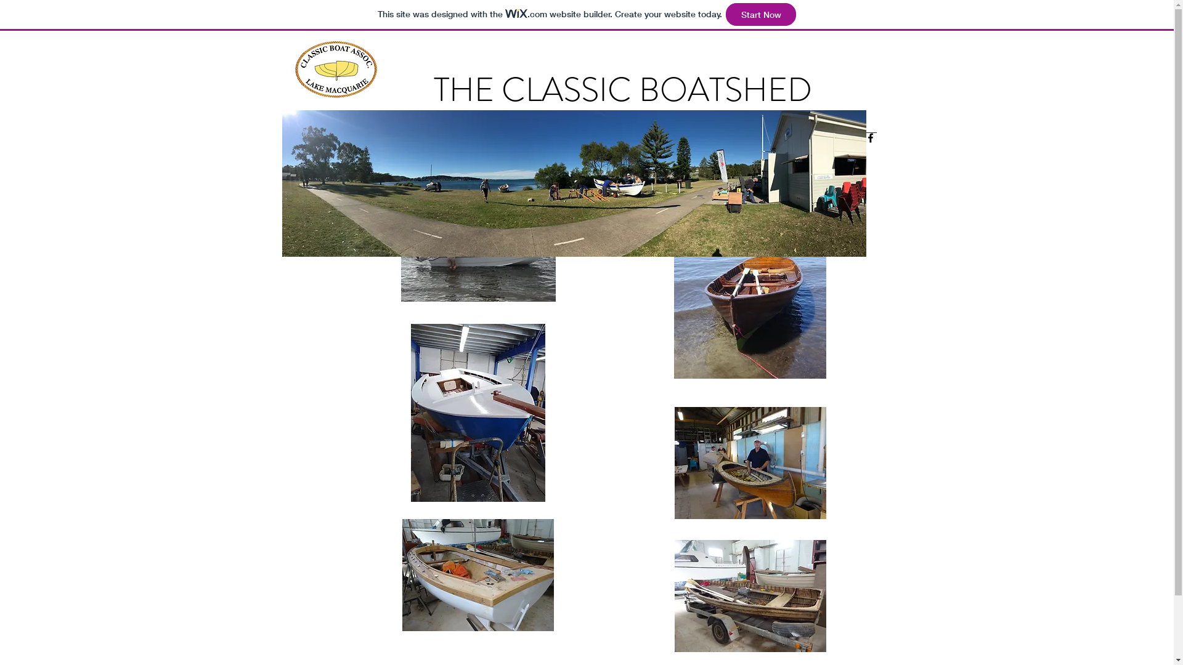 The height and width of the screenshot is (665, 1183). Describe the element at coordinates (794, 149) in the screenshot. I see `Events` at that location.